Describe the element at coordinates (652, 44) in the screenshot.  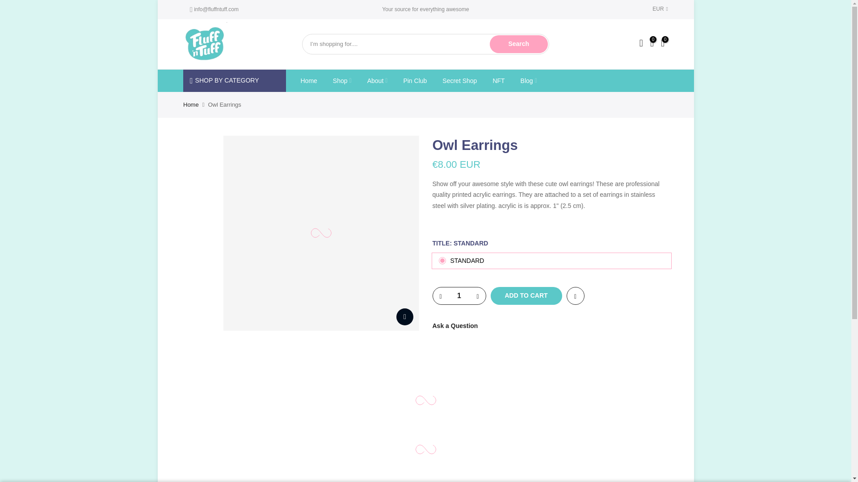
I see `0` at that location.